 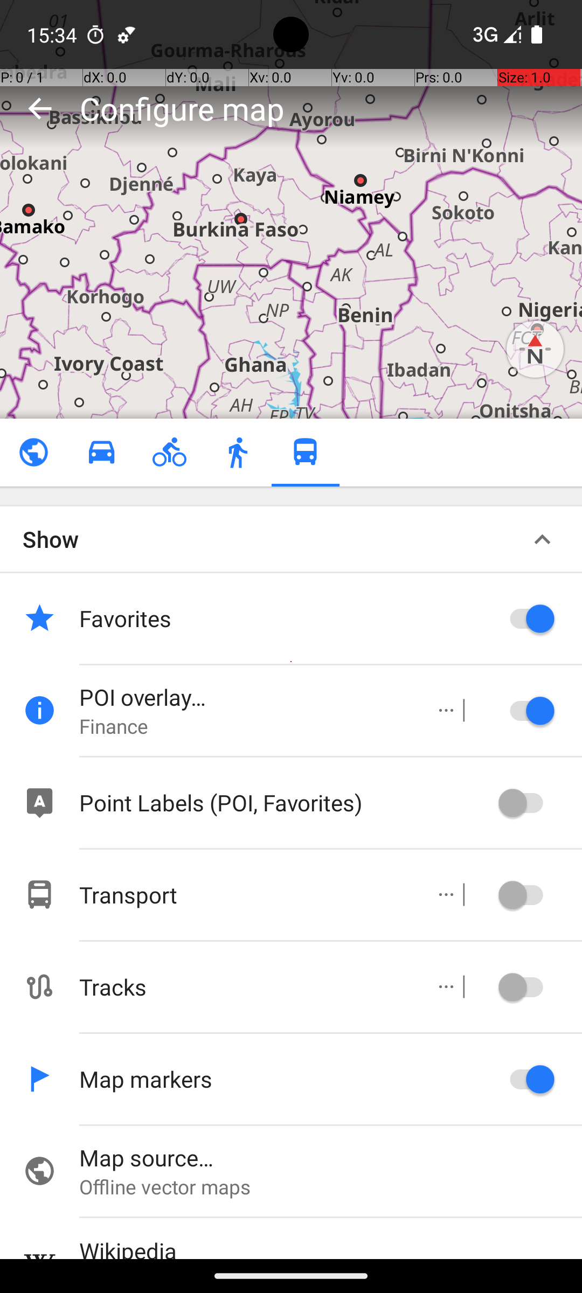 I want to click on Back to map, so click(x=40, y=108).